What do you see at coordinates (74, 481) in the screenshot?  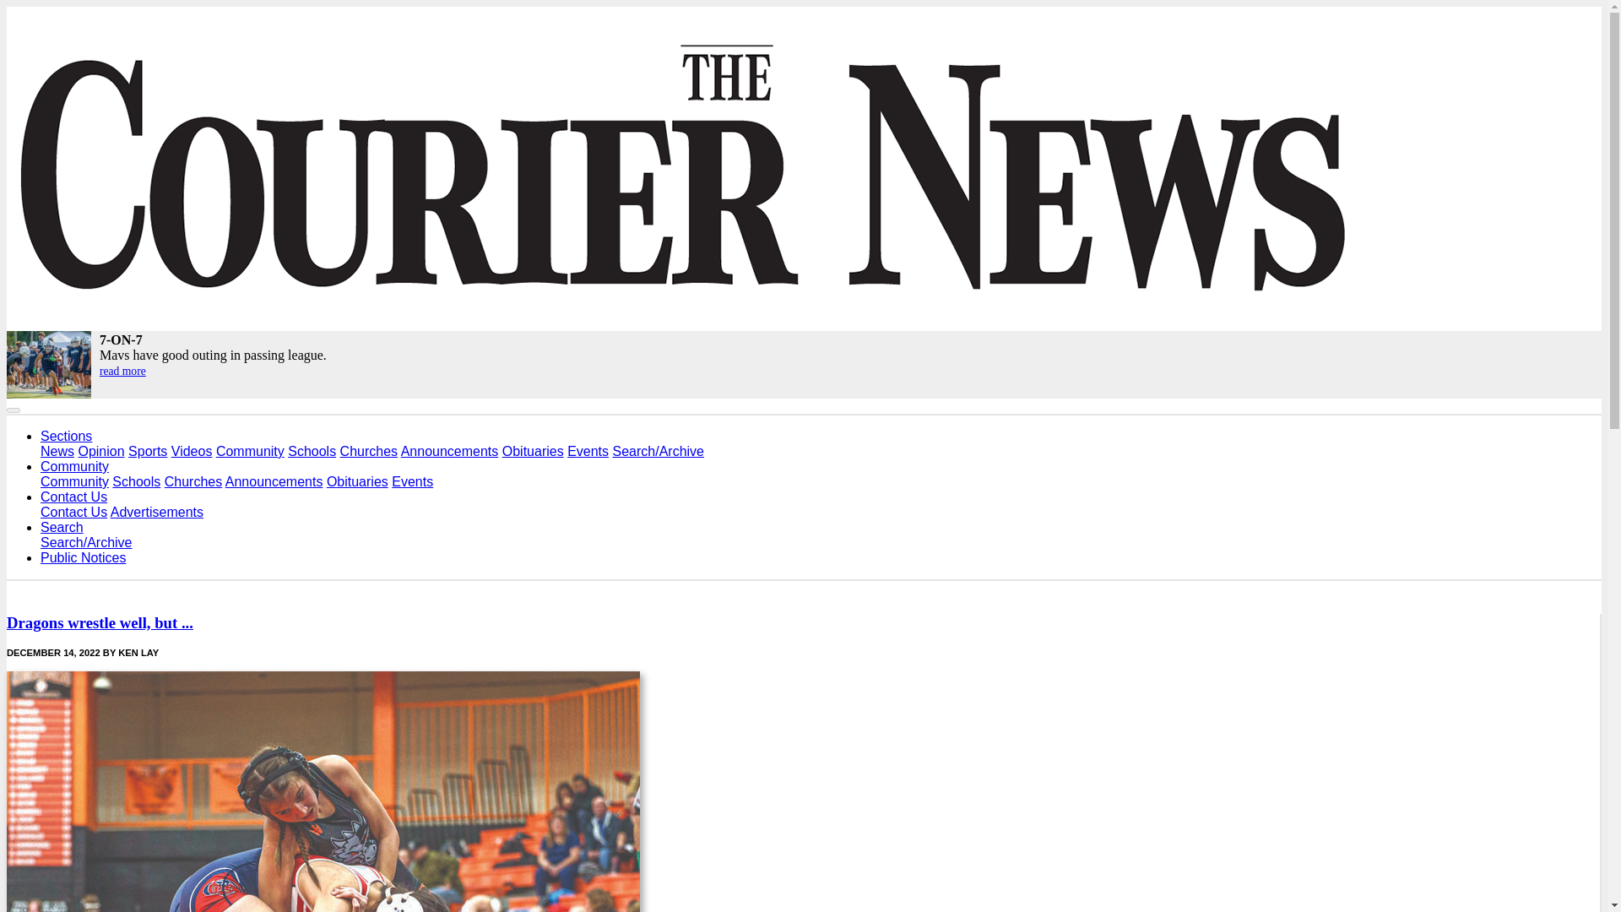 I see `Community` at bounding box center [74, 481].